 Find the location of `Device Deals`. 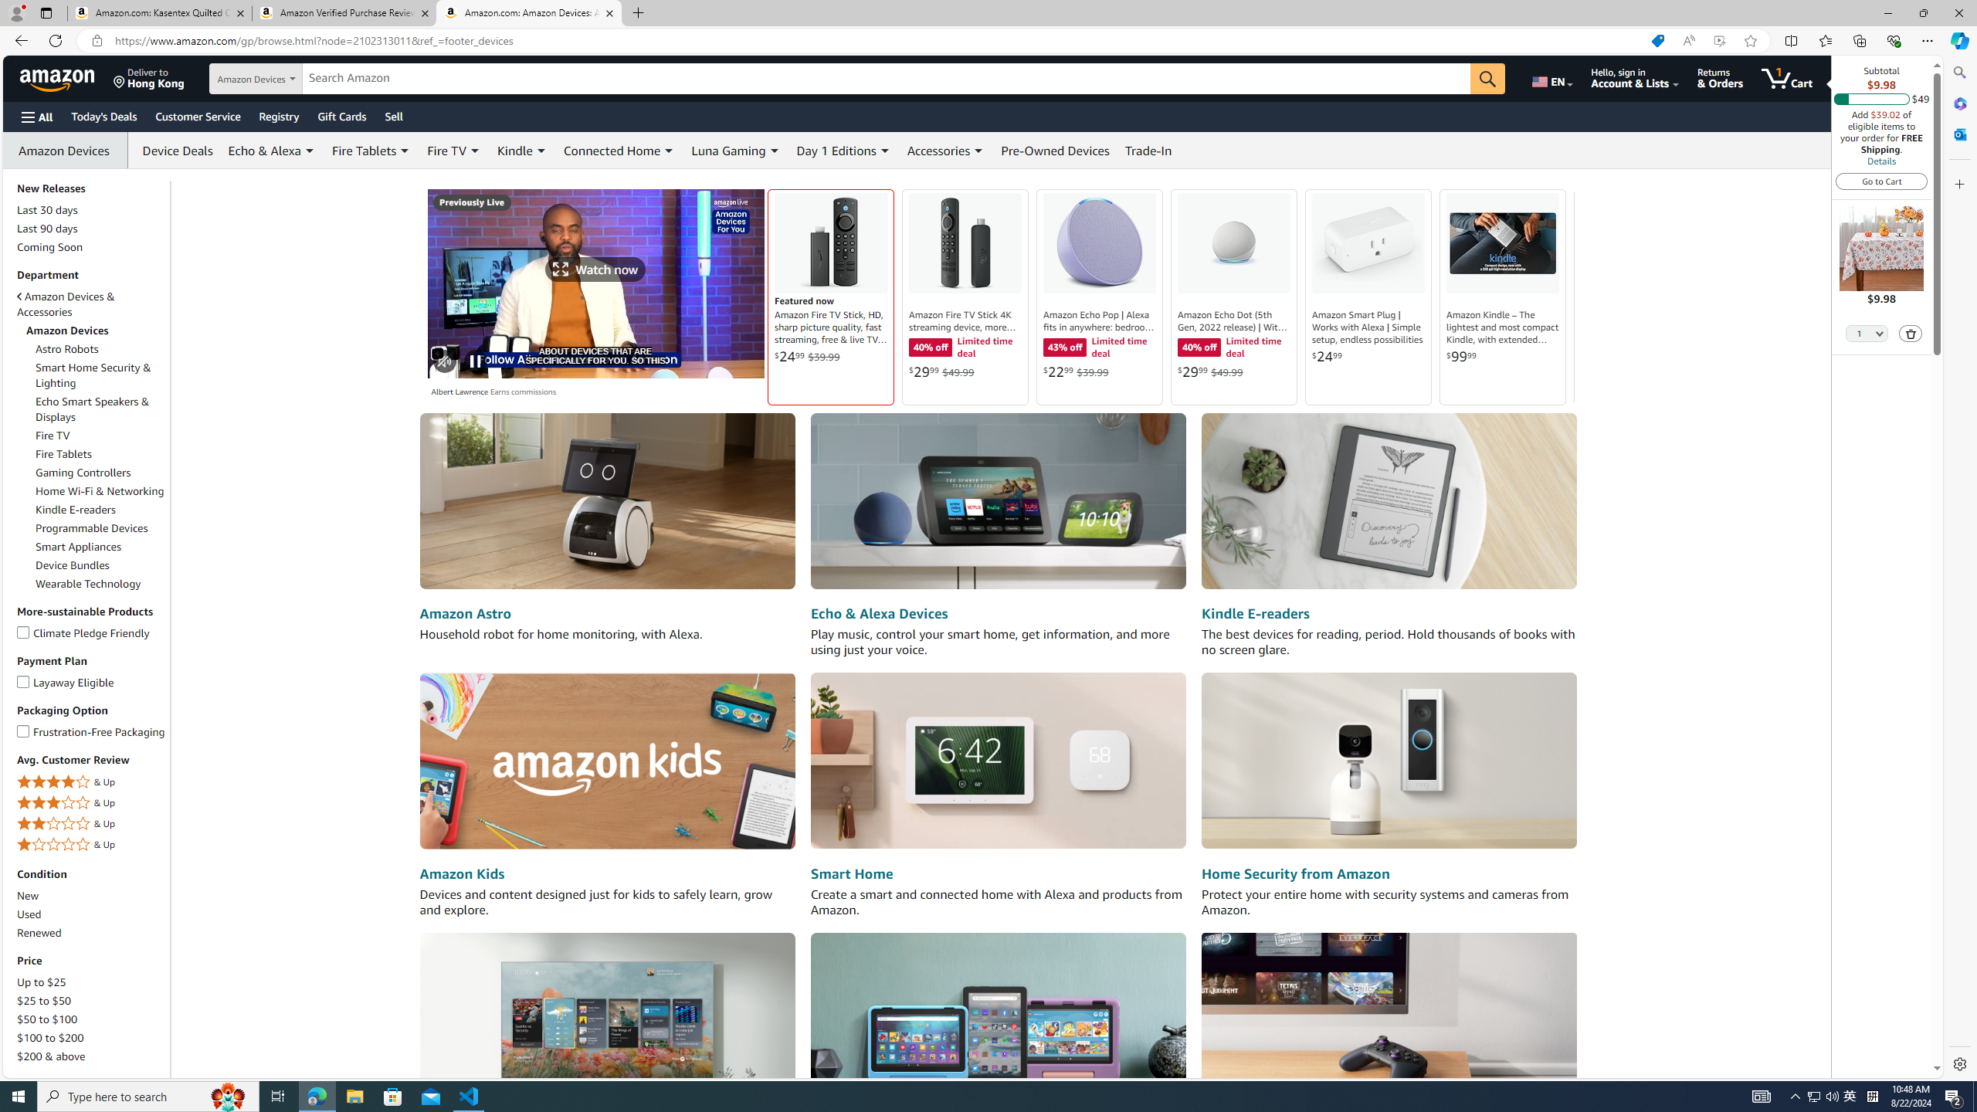

Device Deals is located at coordinates (174, 150).